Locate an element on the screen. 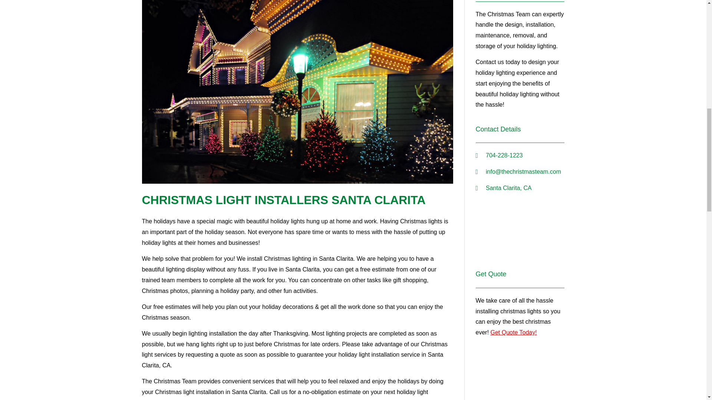  Santa Clarita, CA is located at coordinates (520, 233).